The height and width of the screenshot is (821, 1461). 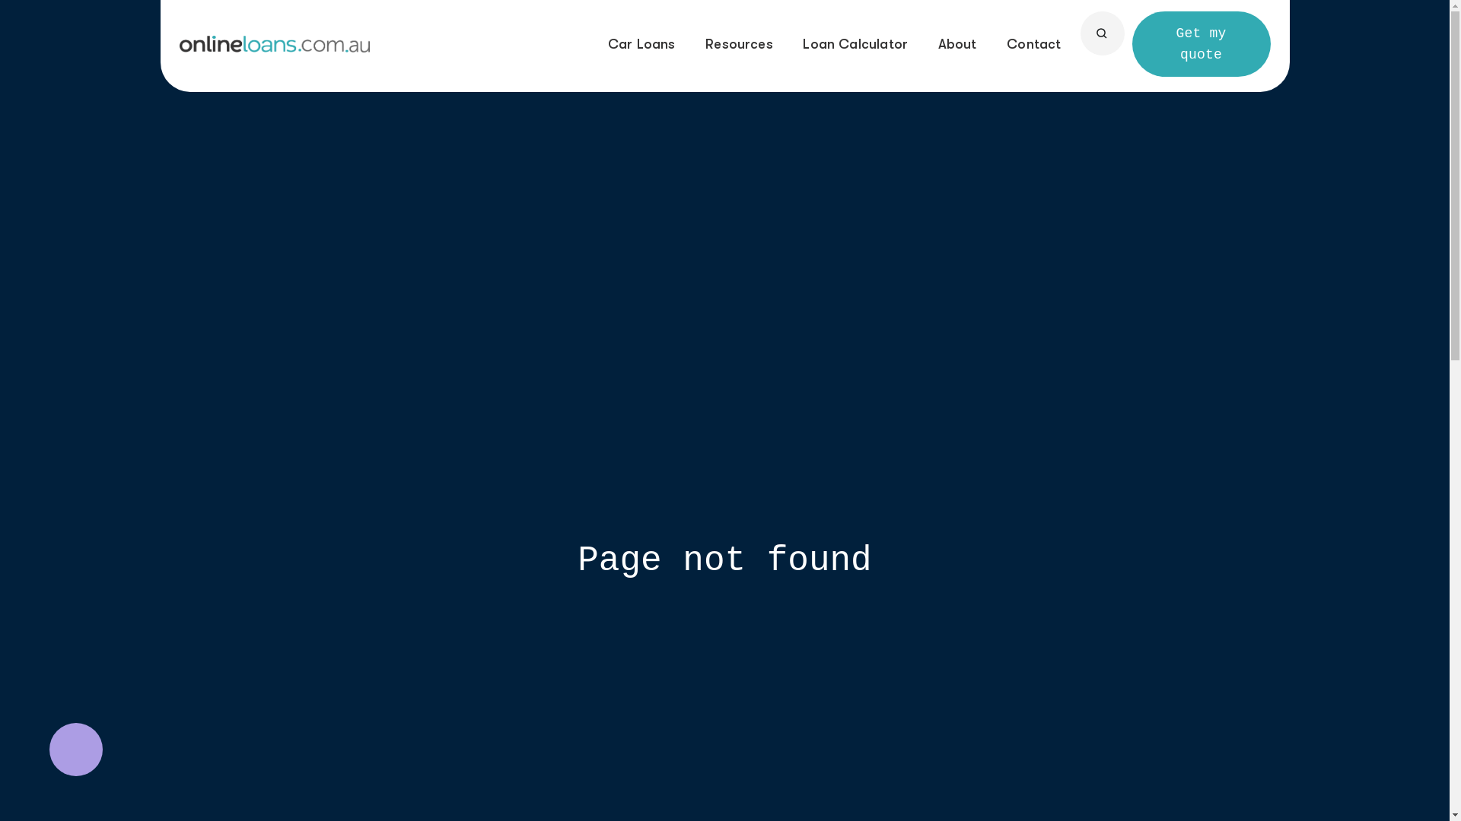 I want to click on Contact, so click(x=1033, y=44).